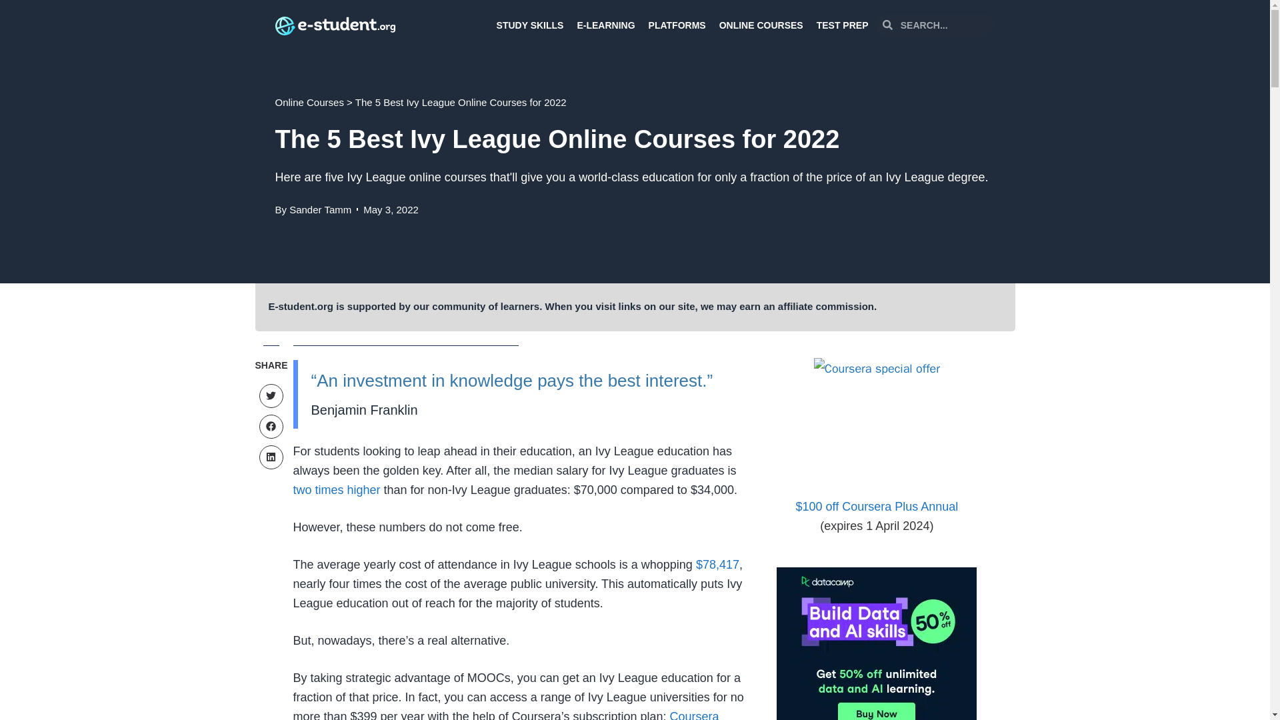 This screenshot has height=720, width=1280. What do you see at coordinates (876, 644) in the screenshot?
I see `DataCamp` at bounding box center [876, 644].